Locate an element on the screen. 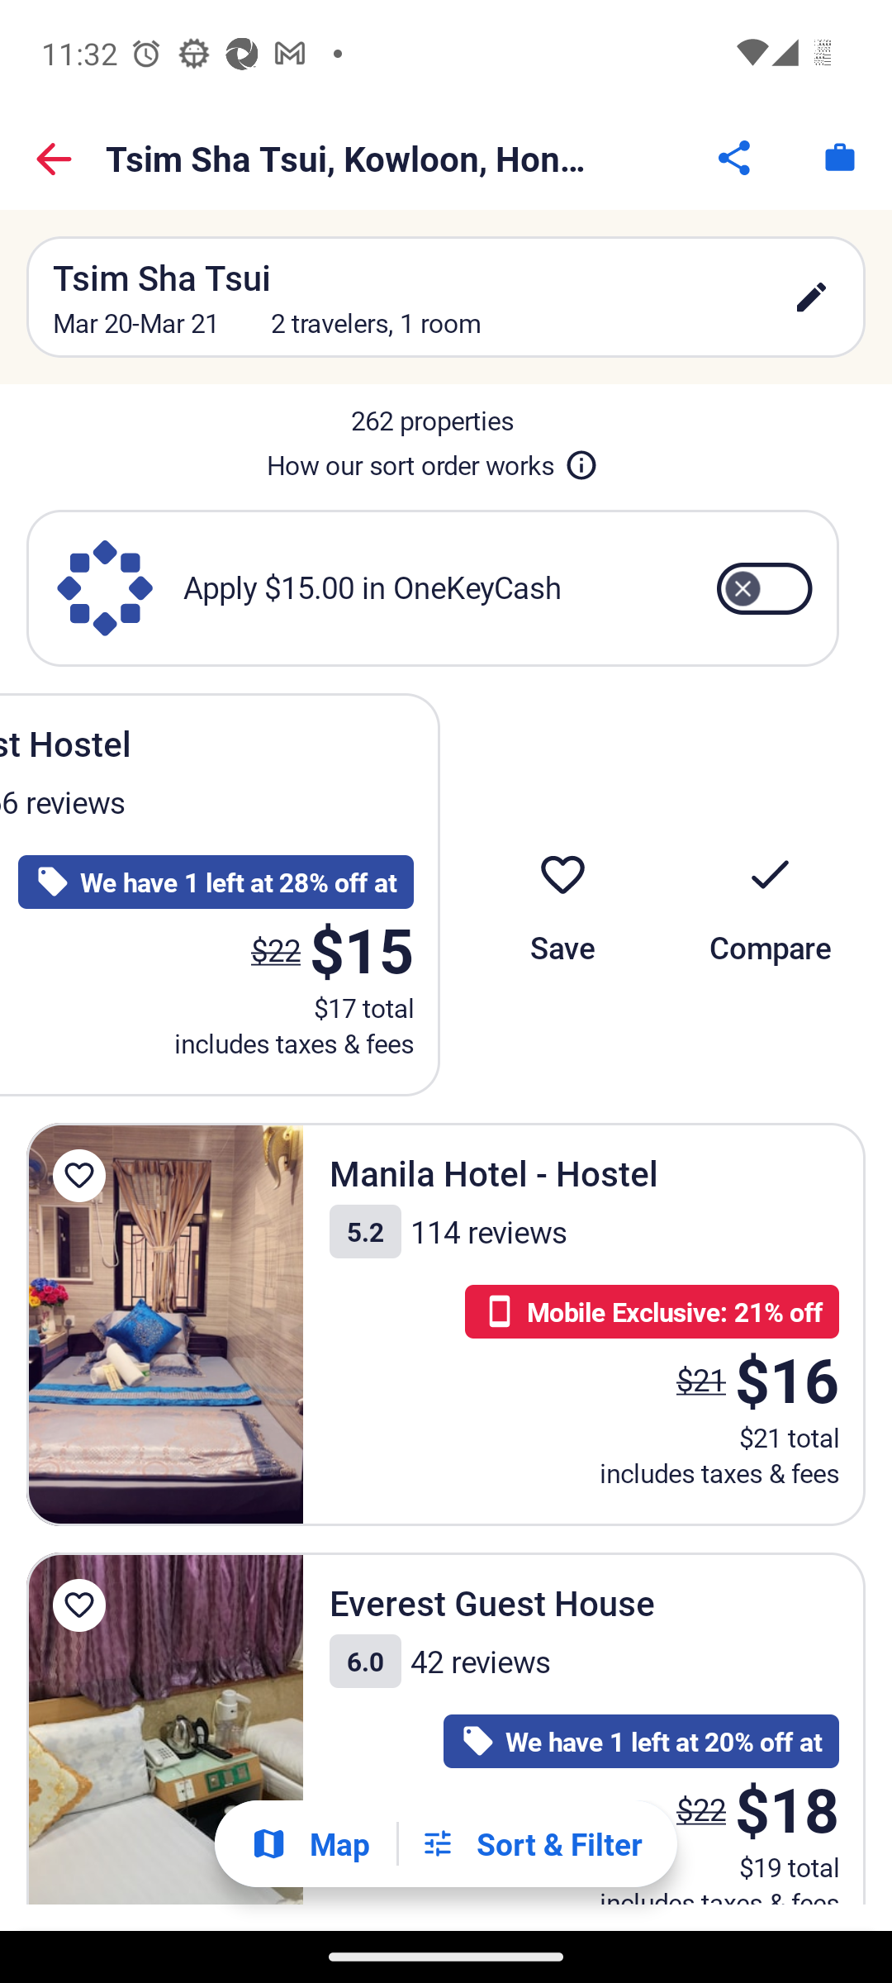 The image size is (892, 1983). Everest Guest House is located at coordinates (165, 1729).